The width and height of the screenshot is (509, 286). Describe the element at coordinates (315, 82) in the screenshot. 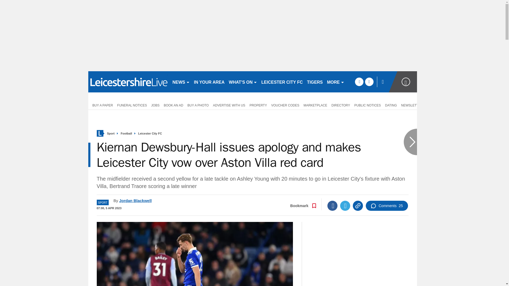

I see `TIGERS` at that location.